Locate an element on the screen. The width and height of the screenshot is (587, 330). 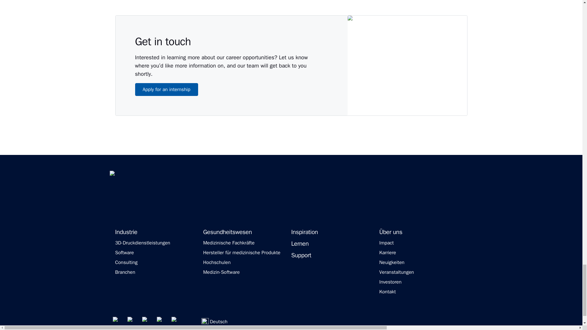
Impact is located at coordinates (386, 243).